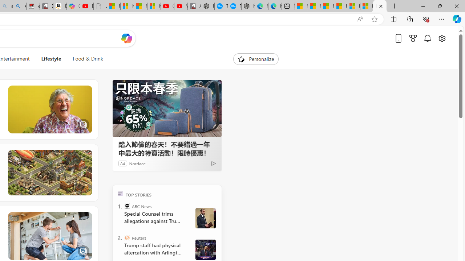 Image resolution: width=465 pixels, height=261 pixels. What do you see at coordinates (256, 59) in the screenshot?
I see `Personalize` at bounding box center [256, 59].